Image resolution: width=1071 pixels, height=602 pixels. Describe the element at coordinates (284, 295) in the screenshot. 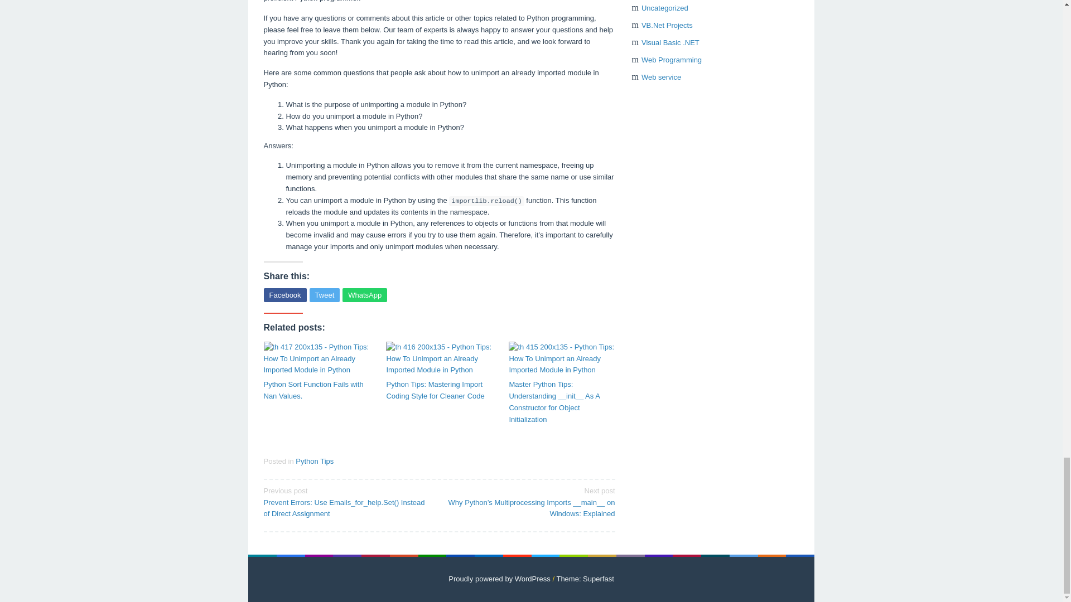

I see `Share this` at that location.